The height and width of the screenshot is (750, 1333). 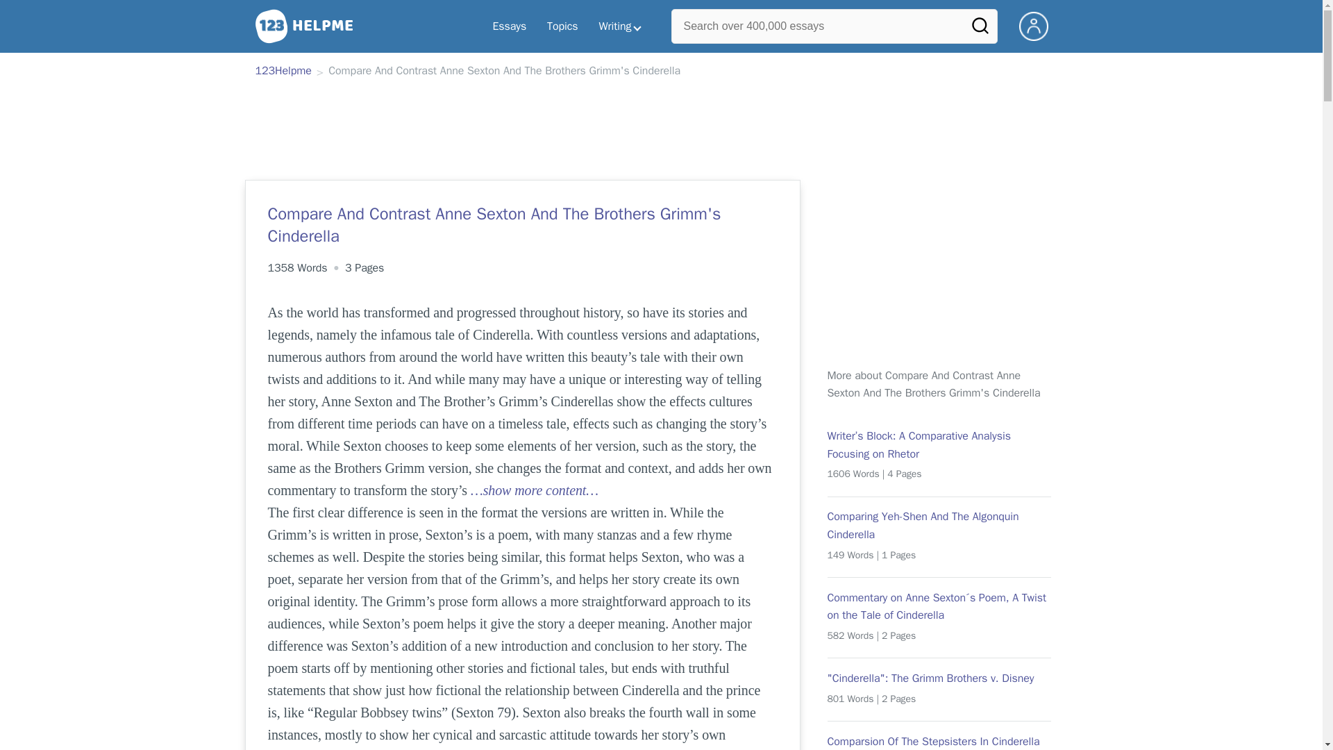 I want to click on 123Helpme, so click(x=283, y=72).